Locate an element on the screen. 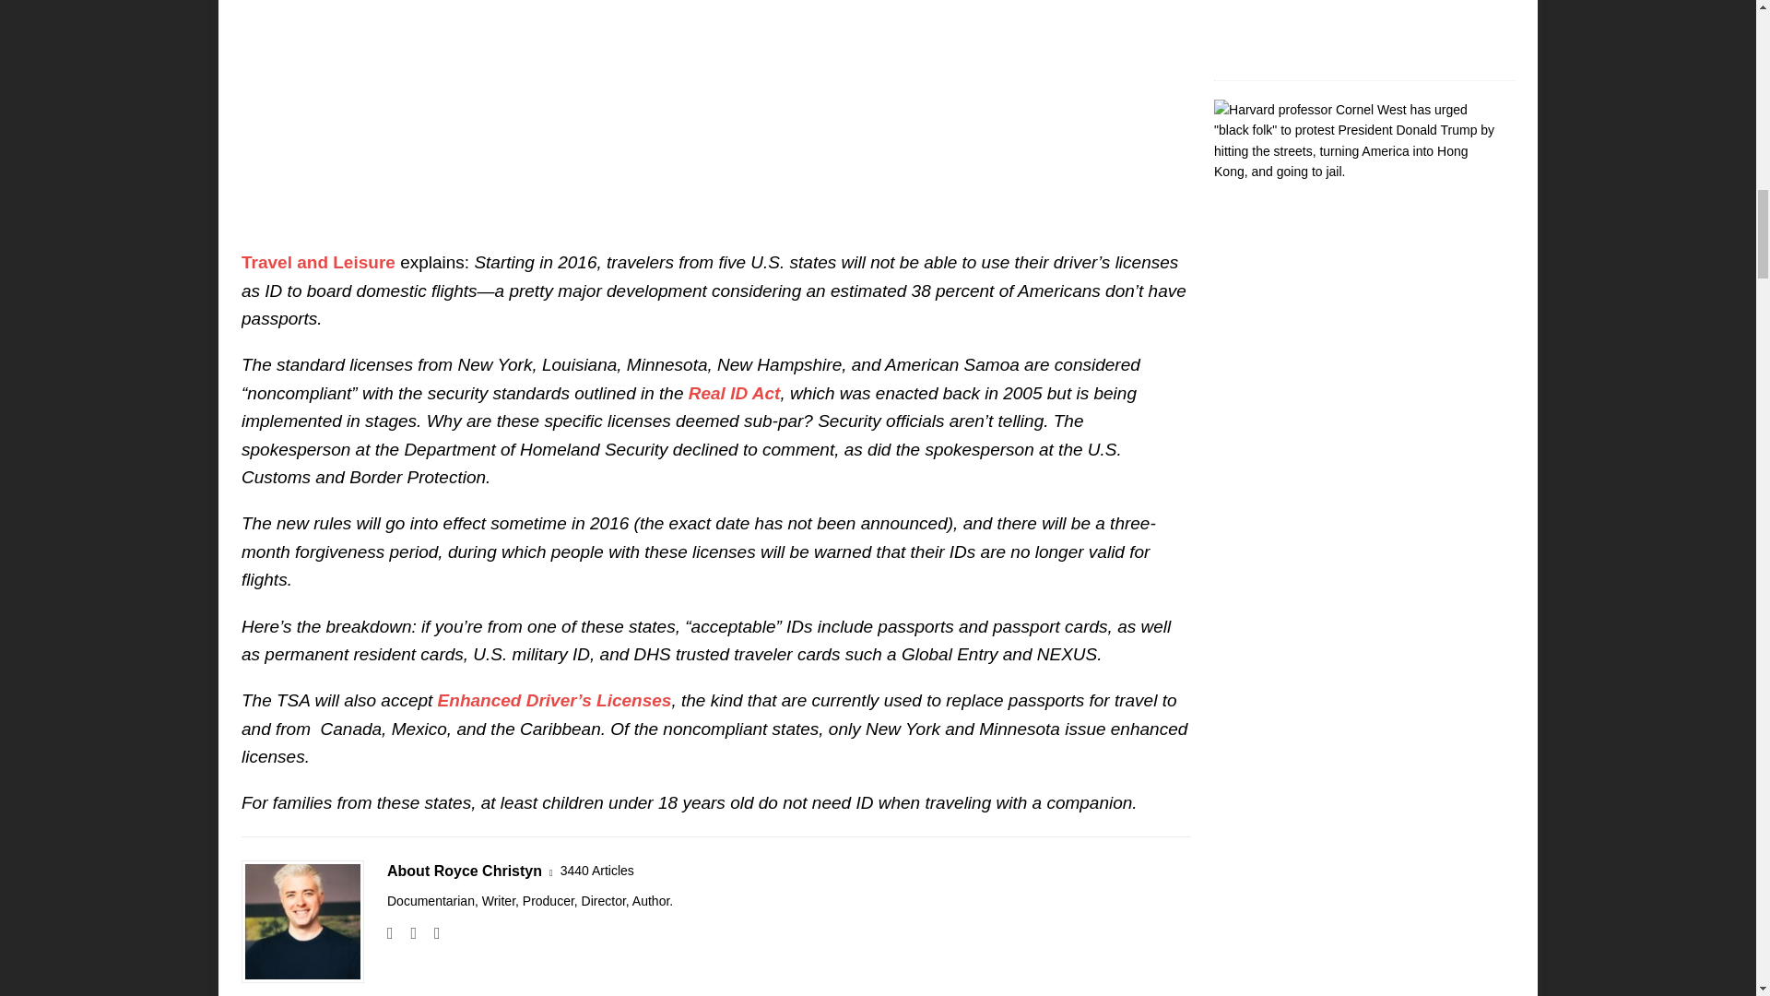  More articles written by Royce Christyn' is located at coordinates (597, 871).